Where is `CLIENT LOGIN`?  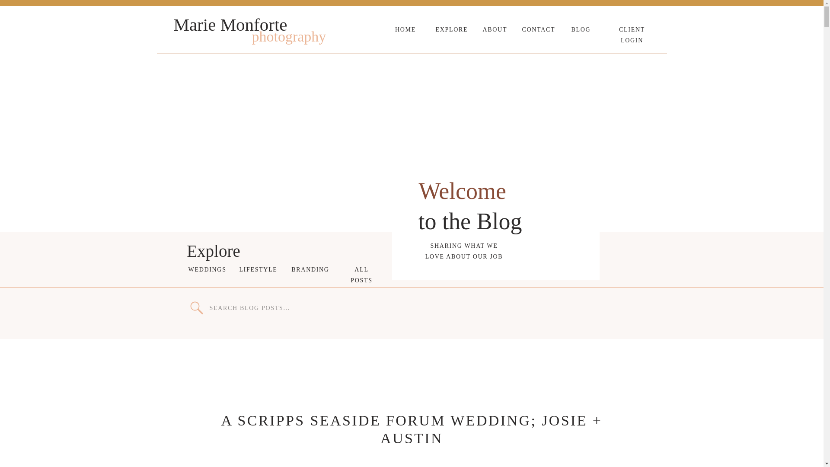 CLIENT LOGIN is located at coordinates (632, 35).